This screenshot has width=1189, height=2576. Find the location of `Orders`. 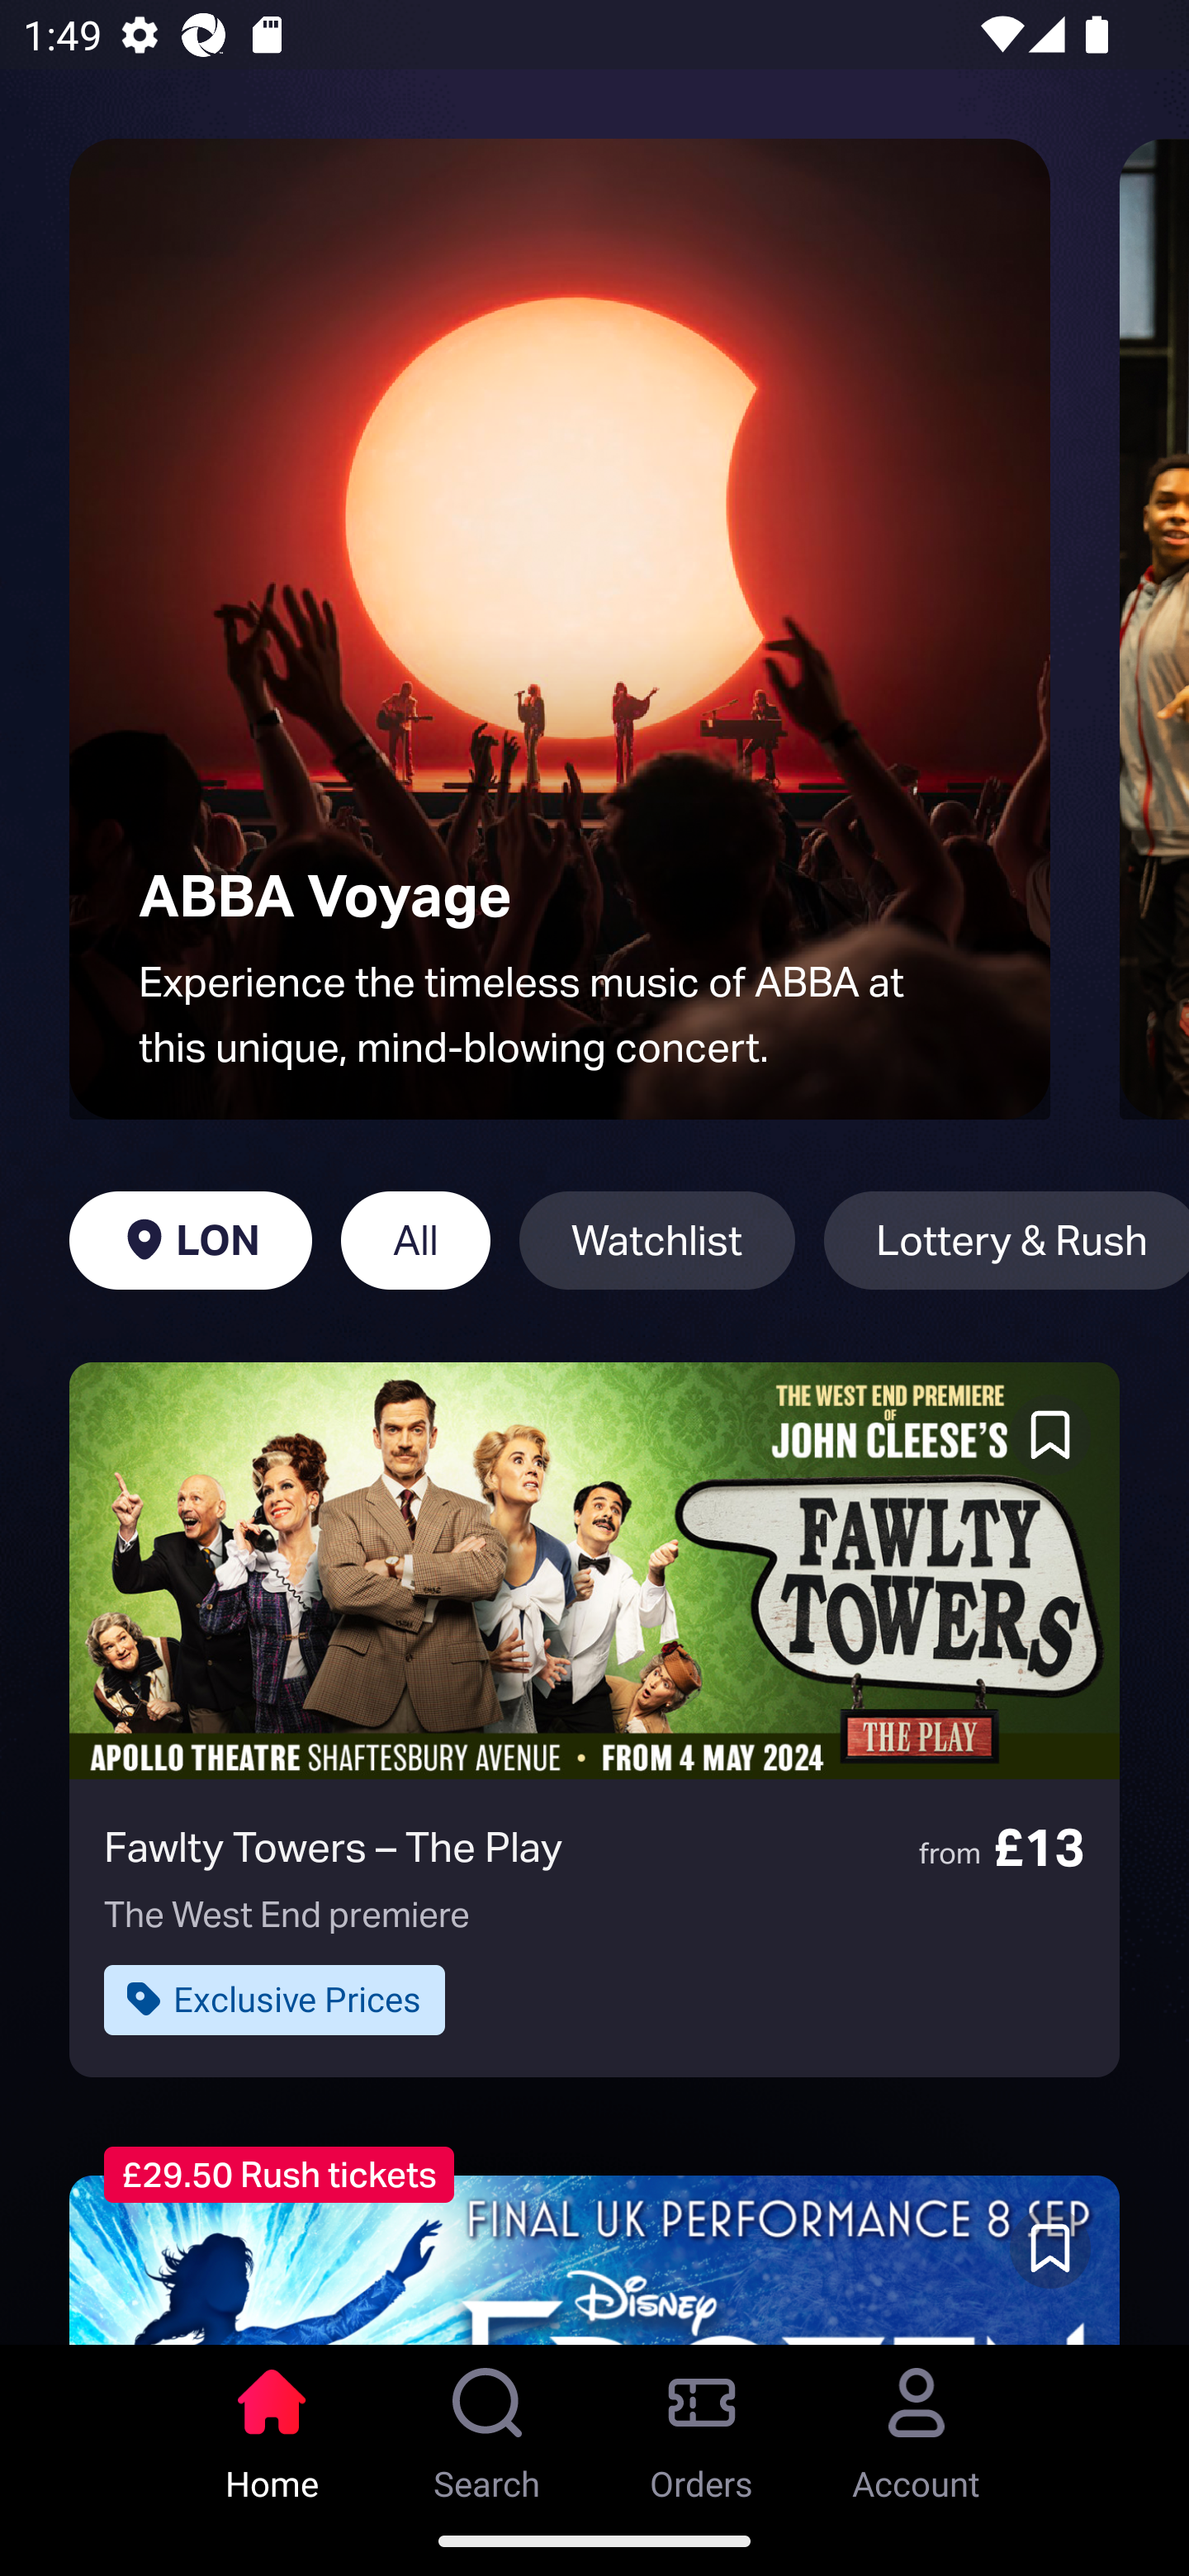

Orders is located at coordinates (702, 2425).